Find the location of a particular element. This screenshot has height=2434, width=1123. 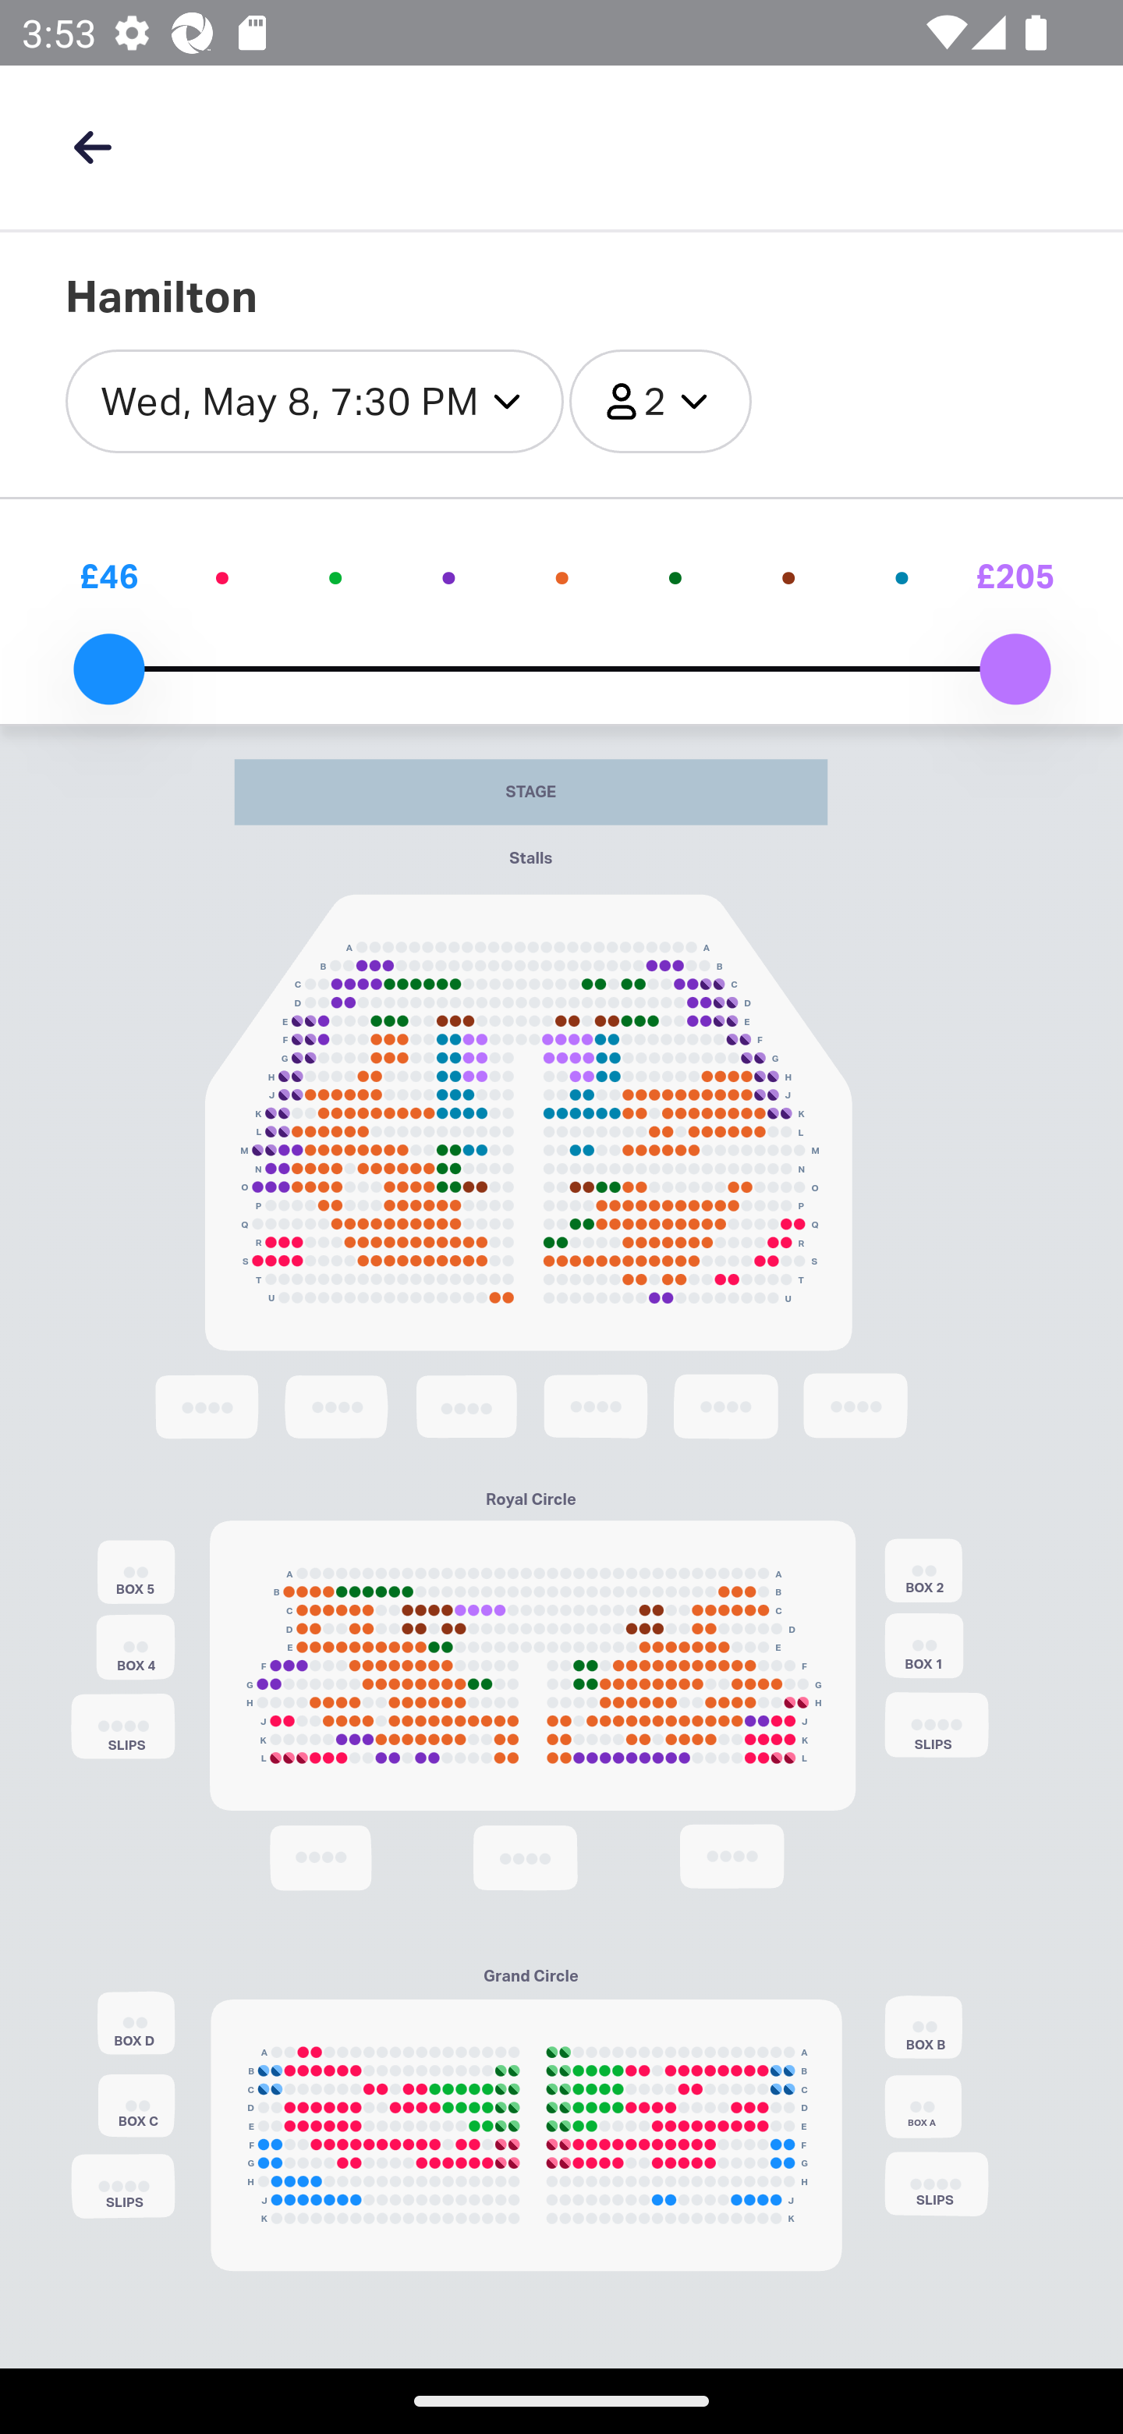

SLIPS is located at coordinates (937, 2183).